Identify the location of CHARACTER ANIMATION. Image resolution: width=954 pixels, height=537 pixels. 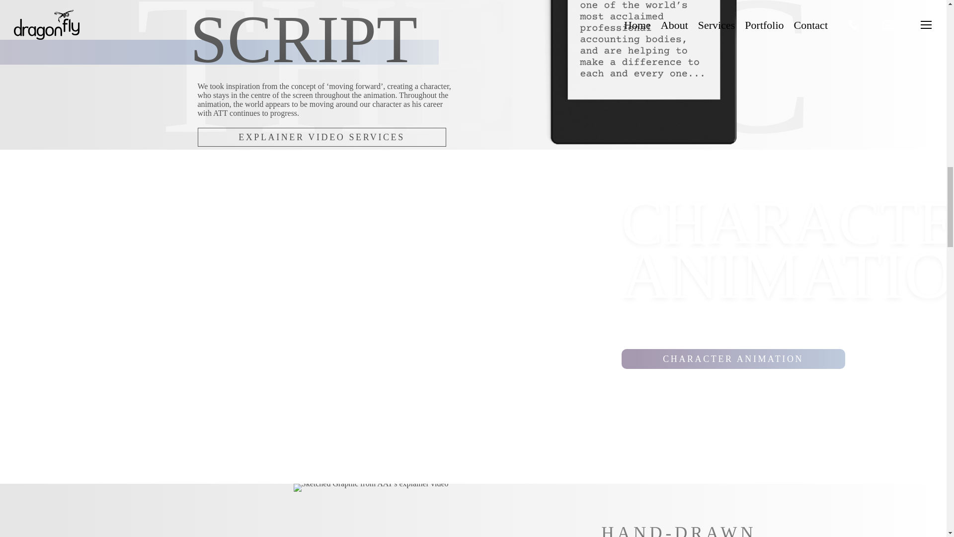
(733, 359).